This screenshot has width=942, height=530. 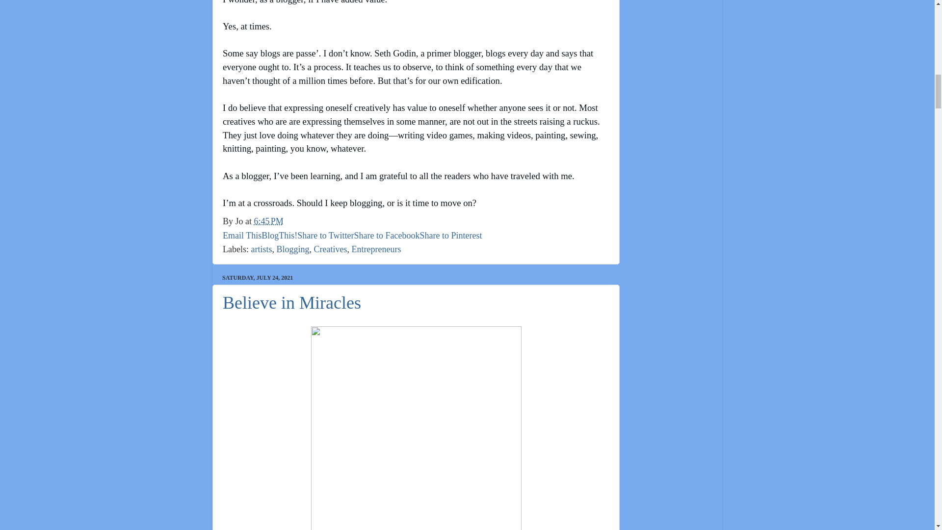 What do you see at coordinates (376, 249) in the screenshot?
I see `Entrepreneurs` at bounding box center [376, 249].